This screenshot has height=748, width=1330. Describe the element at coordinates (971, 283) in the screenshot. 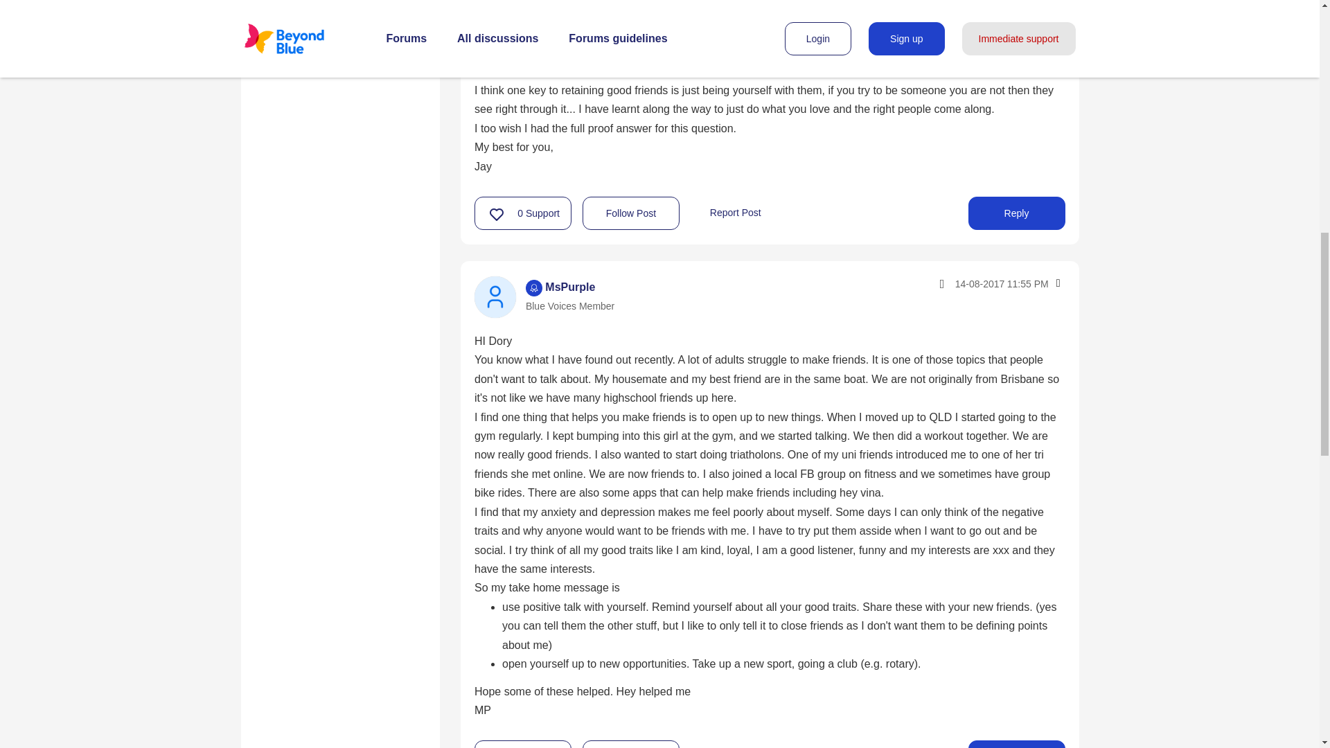

I see `Posted on` at that location.